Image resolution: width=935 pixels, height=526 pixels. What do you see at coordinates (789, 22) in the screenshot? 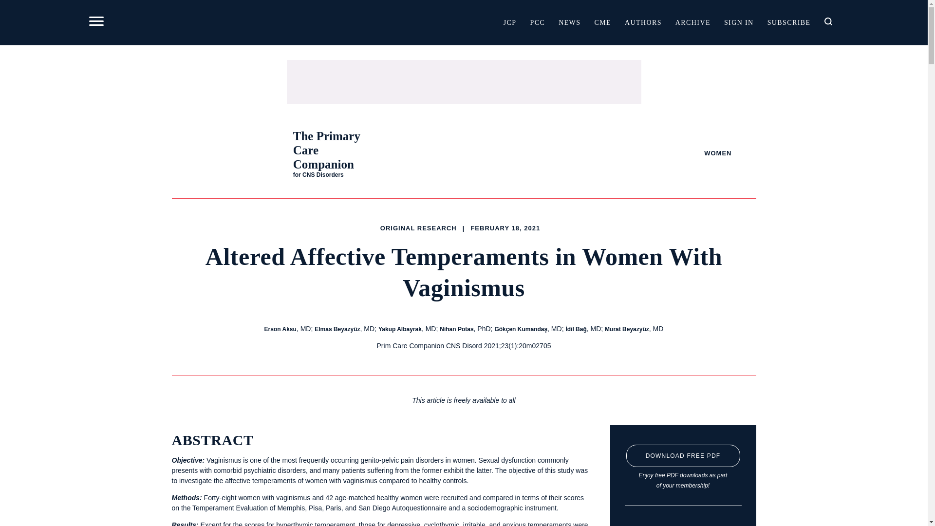
I see `SUBSCRIBE` at bounding box center [789, 22].